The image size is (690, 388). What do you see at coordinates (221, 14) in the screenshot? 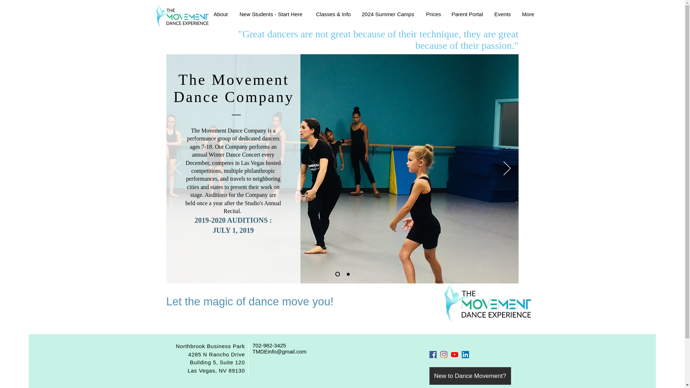
I see `About` at bounding box center [221, 14].